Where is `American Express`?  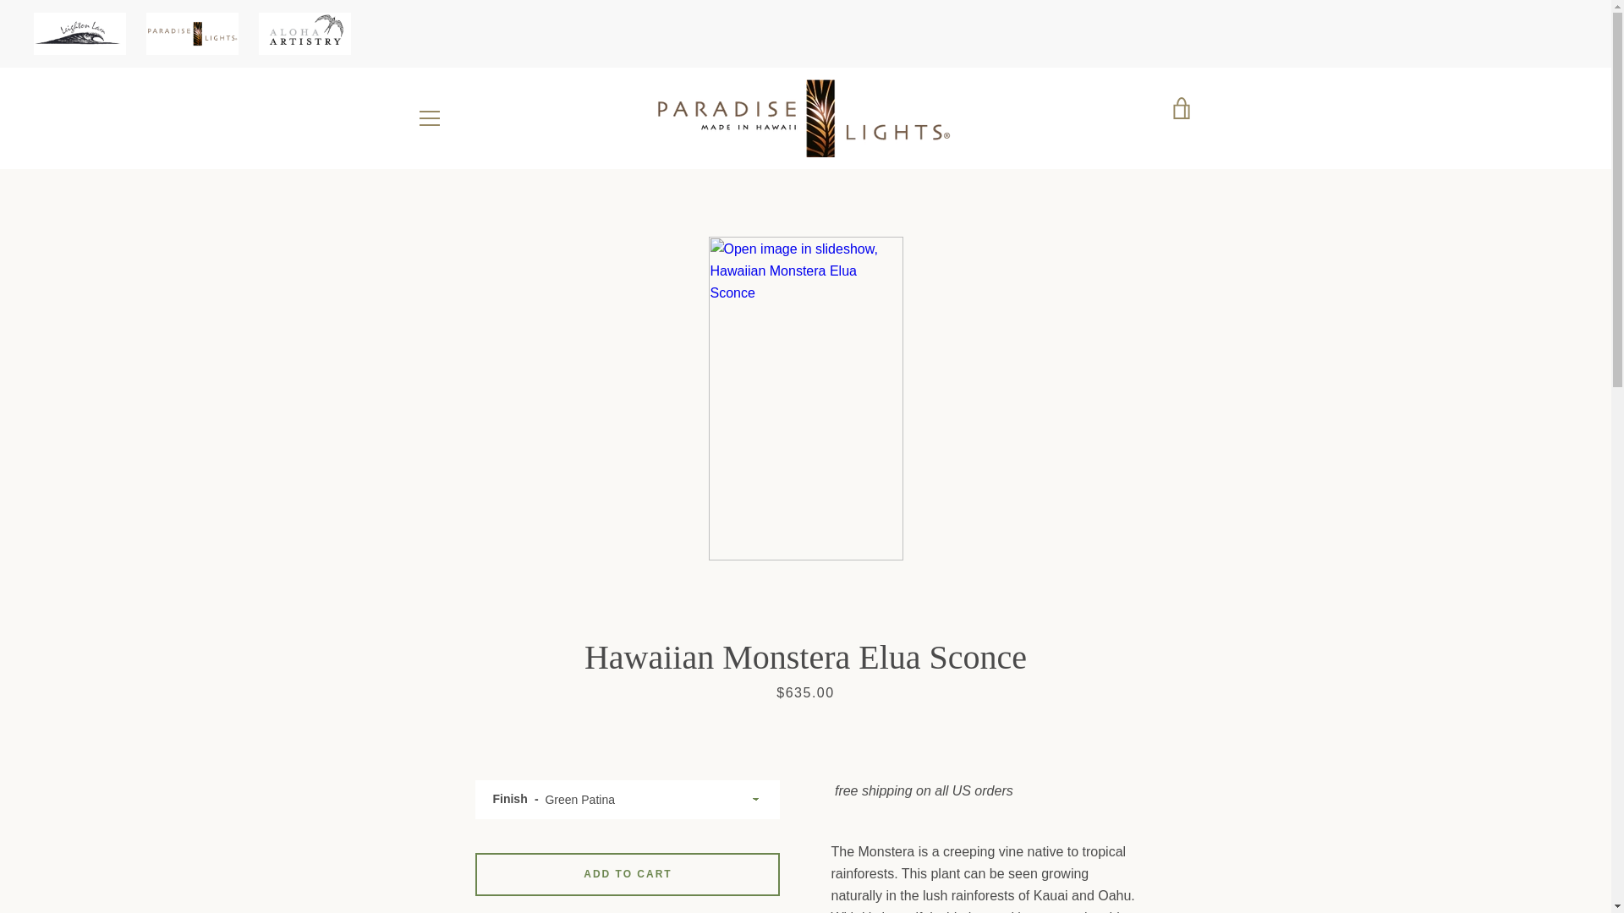 American Express is located at coordinates (985, 849).